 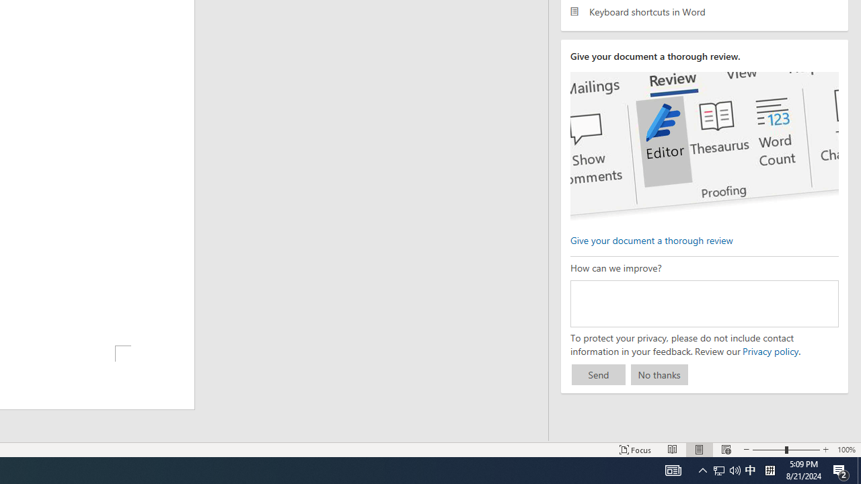 What do you see at coordinates (846, 449) in the screenshot?
I see `Zoom 100%` at bounding box center [846, 449].